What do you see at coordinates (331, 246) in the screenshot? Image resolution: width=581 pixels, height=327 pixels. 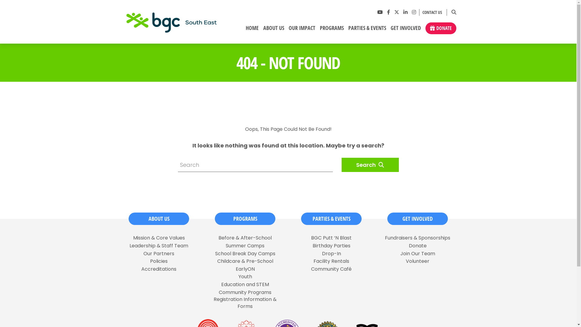 I see `Birthday Parties` at bounding box center [331, 246].